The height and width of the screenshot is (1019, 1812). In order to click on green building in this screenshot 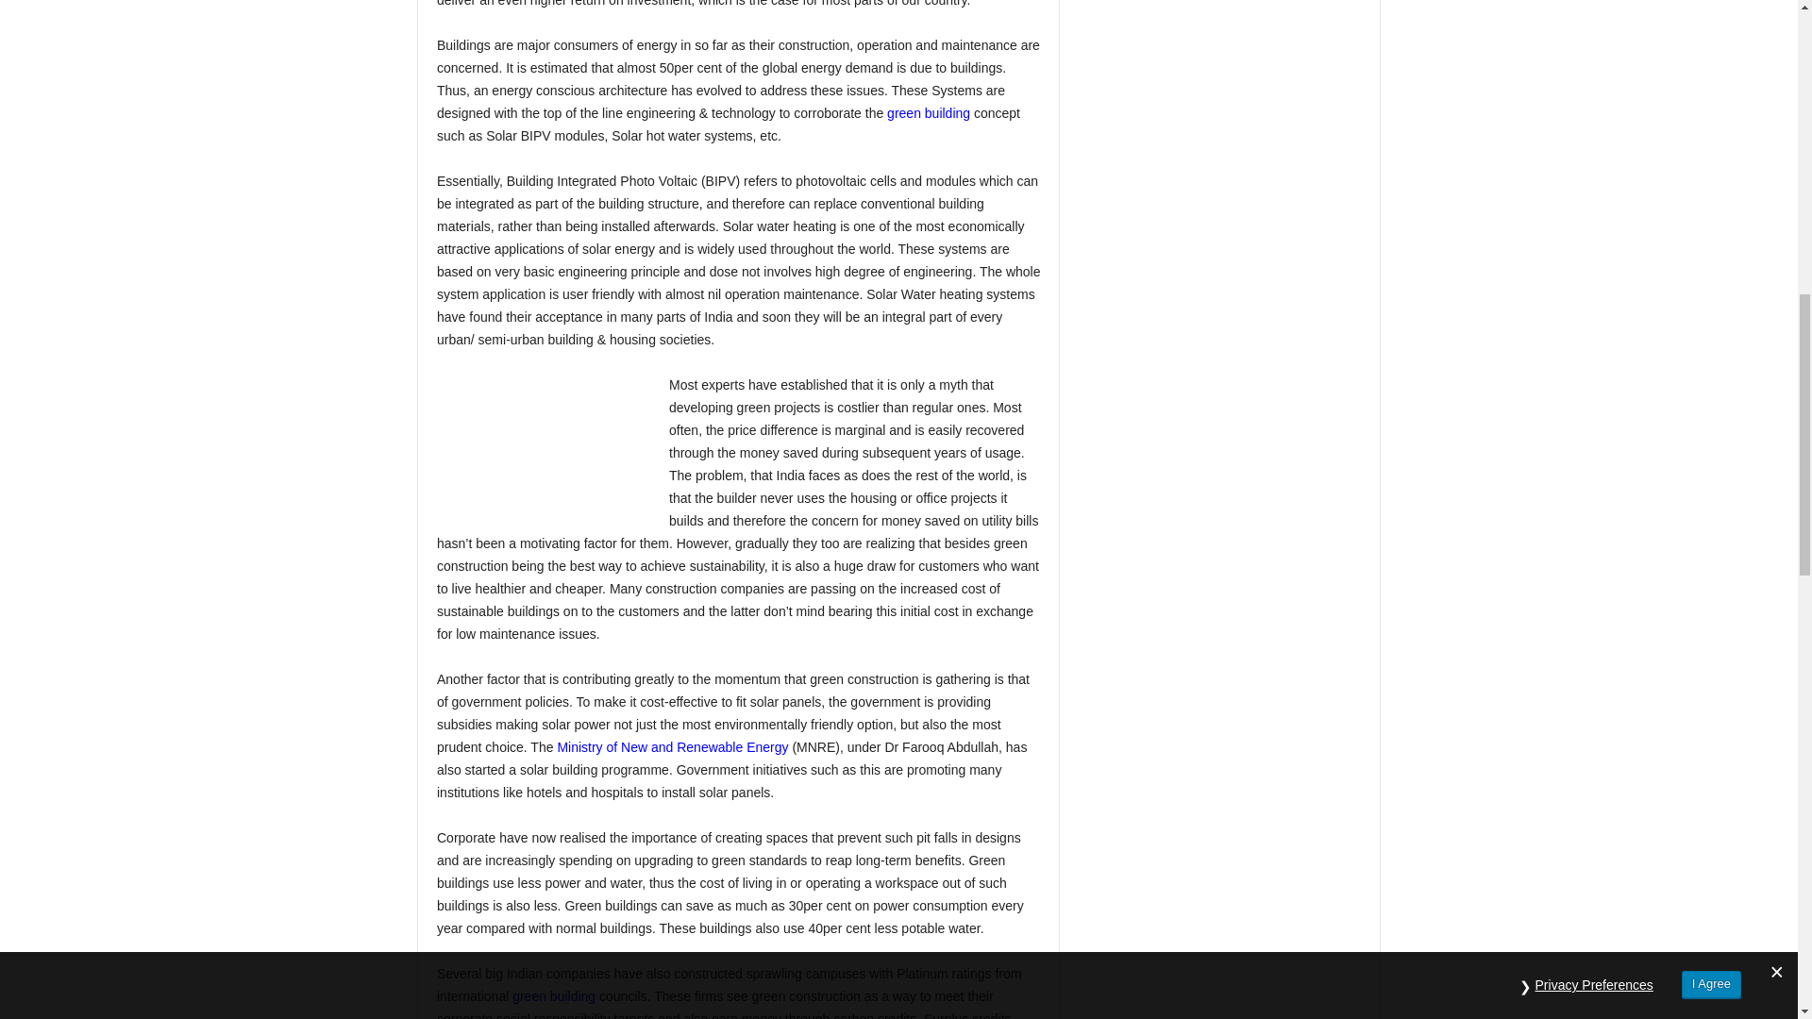, I will do `click(929, 113)`.